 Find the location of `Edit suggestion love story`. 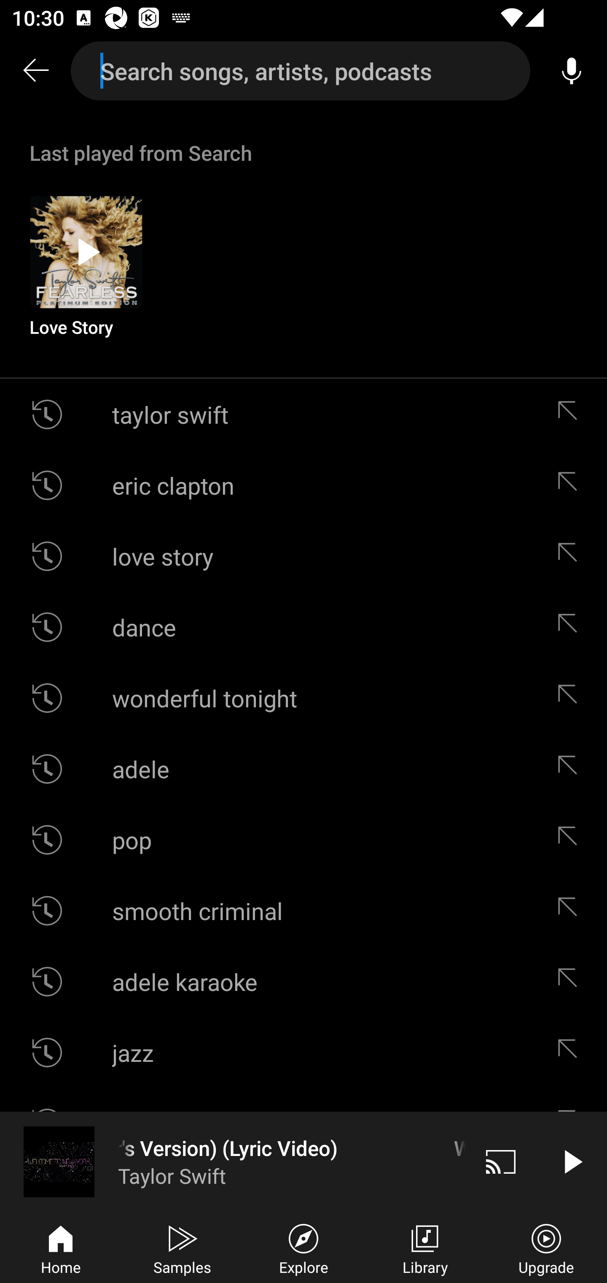

Edit suggestion love story is located at coordinates (571, 556).